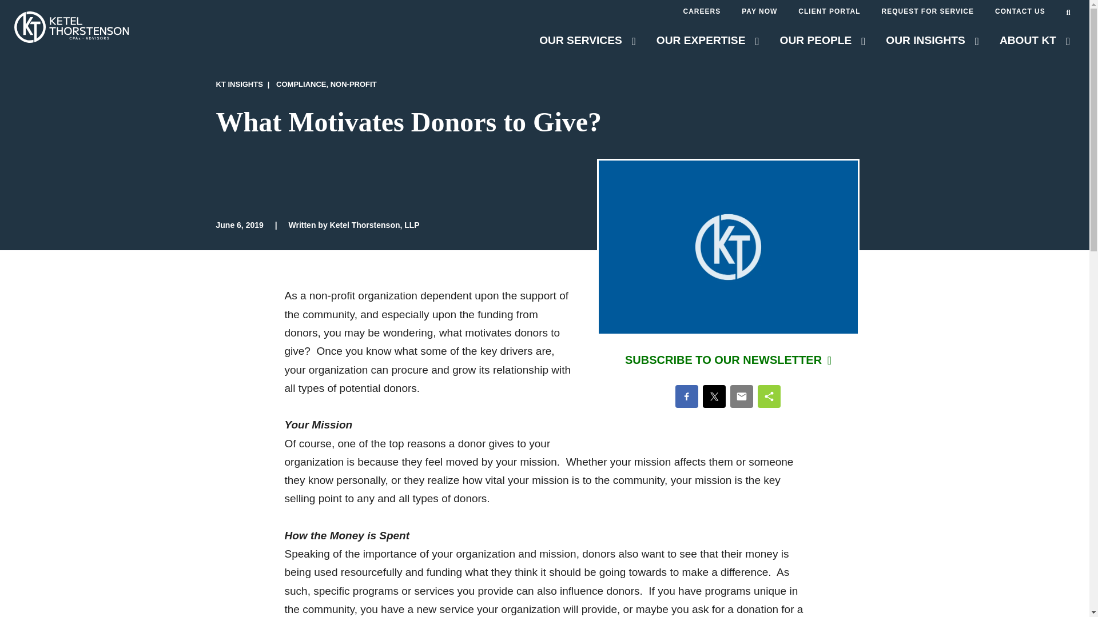 The width and height of the screenshot is (1098, 617). I want to click on ABOUT KT, so click(1034, 42).